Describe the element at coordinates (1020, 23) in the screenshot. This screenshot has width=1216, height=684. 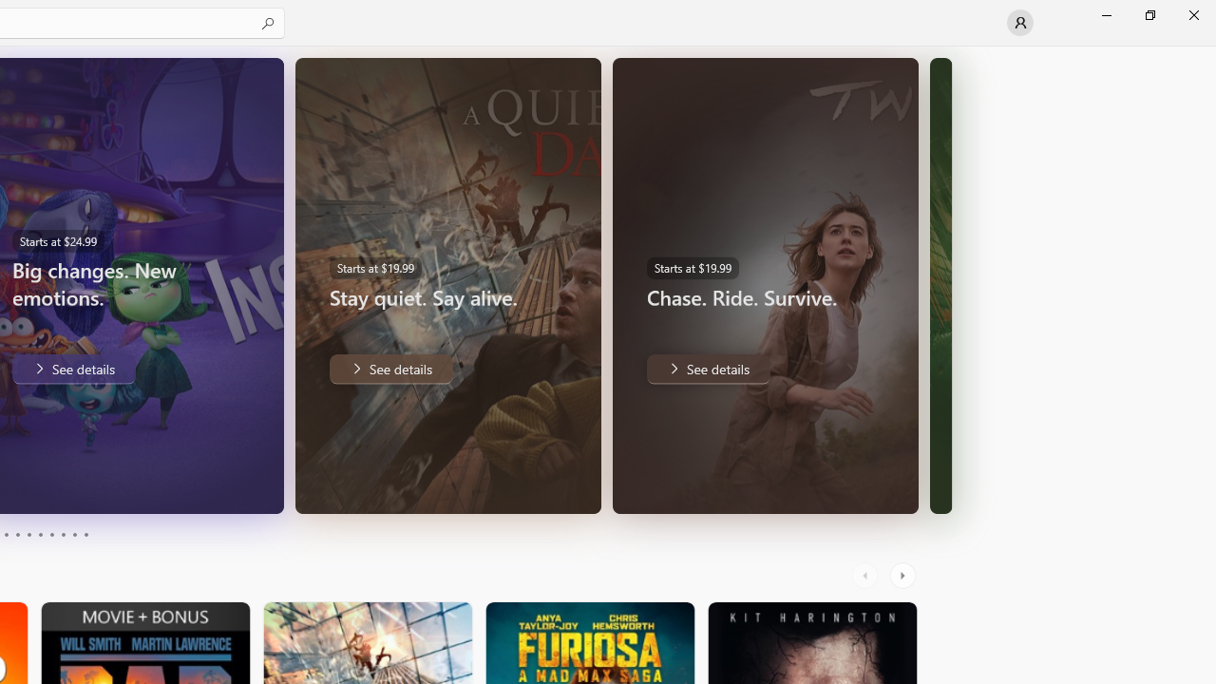
I see `User profile` at that location.